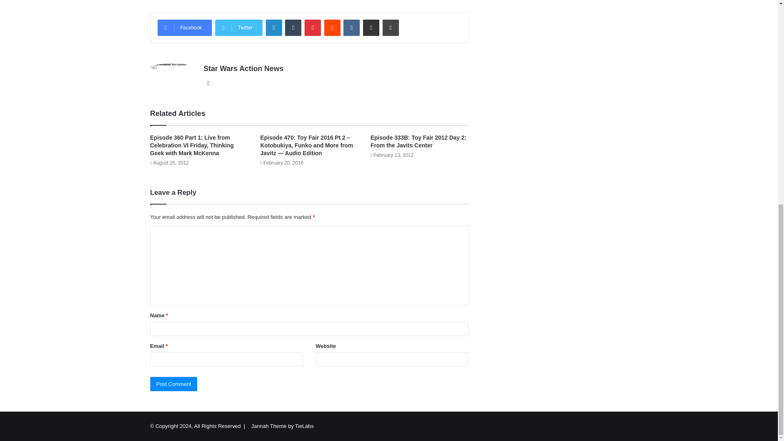 Image resolution: width=784 pixels, height=441 pixels. What do you see at coordinates (238, 27) in the screenshot?
I see `Twitter` at bounding box center [238, 27].